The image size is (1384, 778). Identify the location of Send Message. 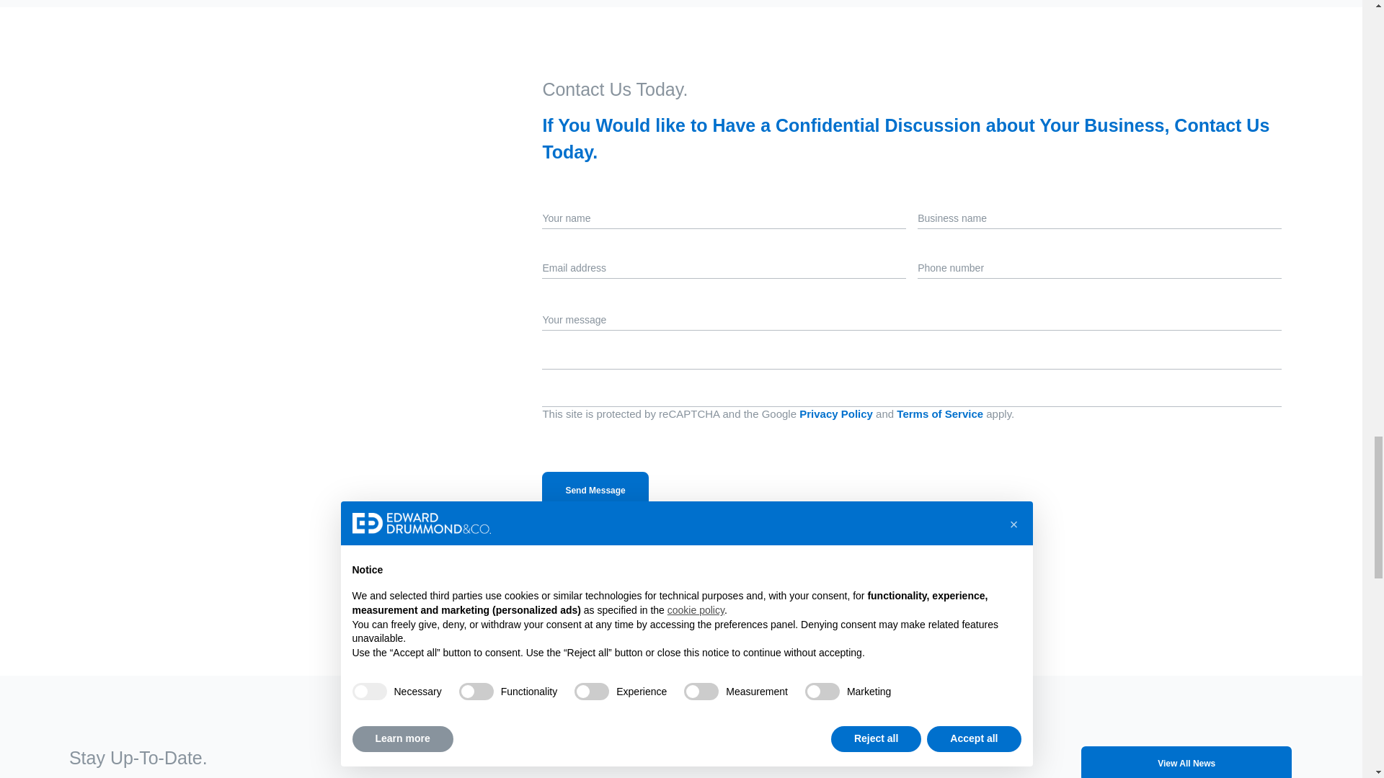
(595, 491).